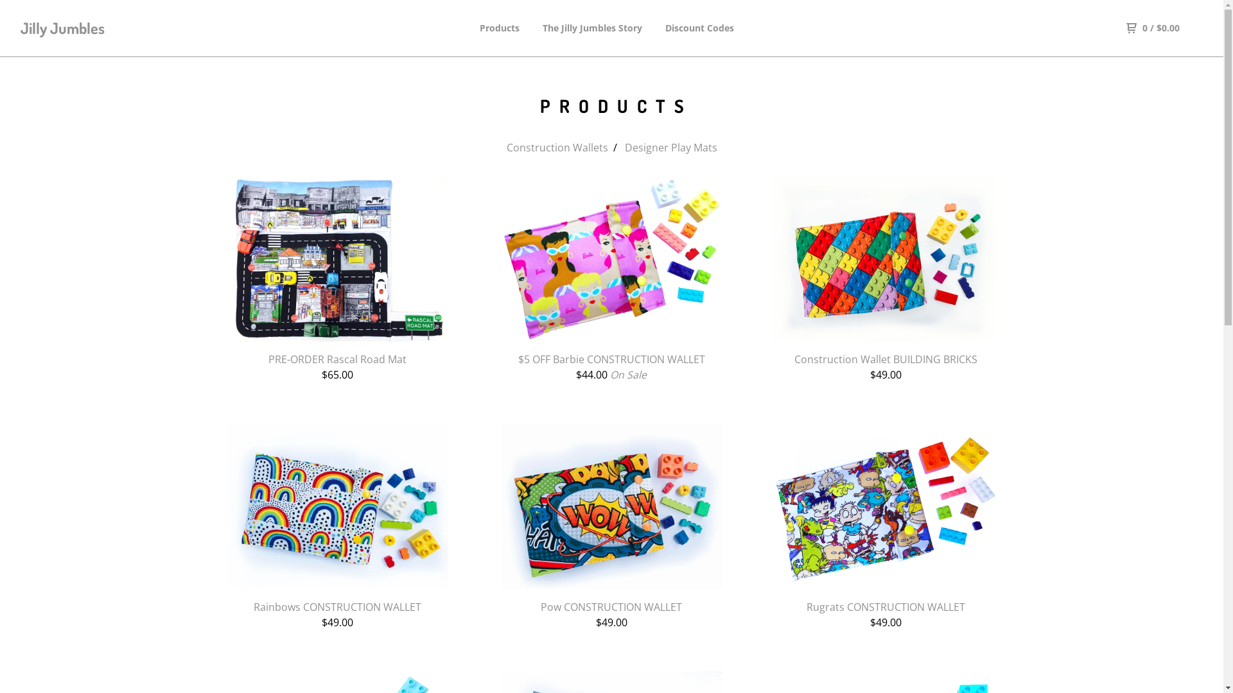 The height and width of the screenshot is (693, 1233). Describe the element at coordinates (670, 148) in the screenshot. I see `Designer Play Mats` at that location.